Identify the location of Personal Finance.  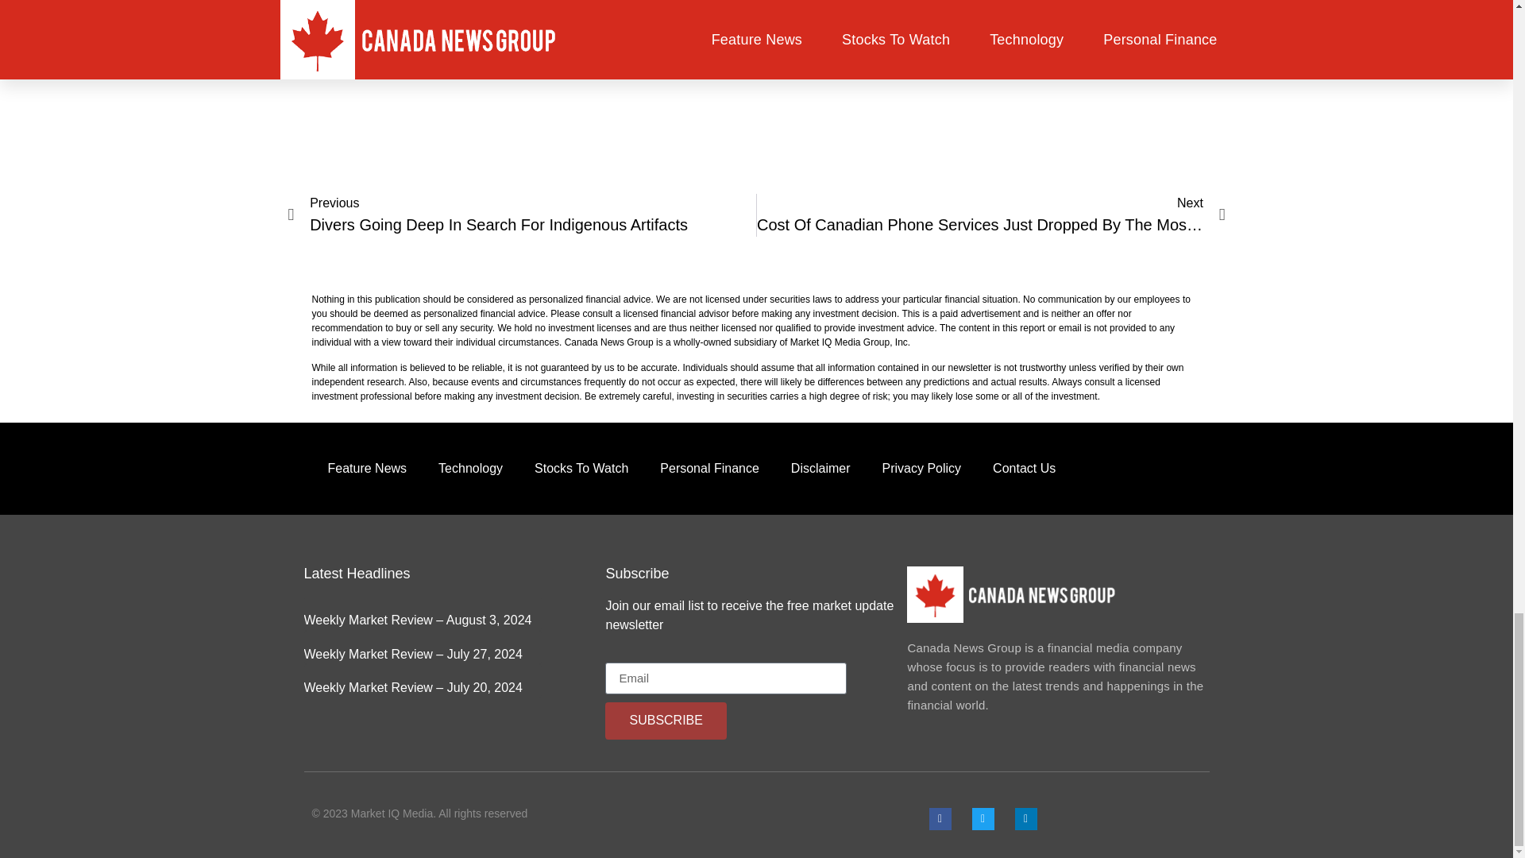
(708, 469).